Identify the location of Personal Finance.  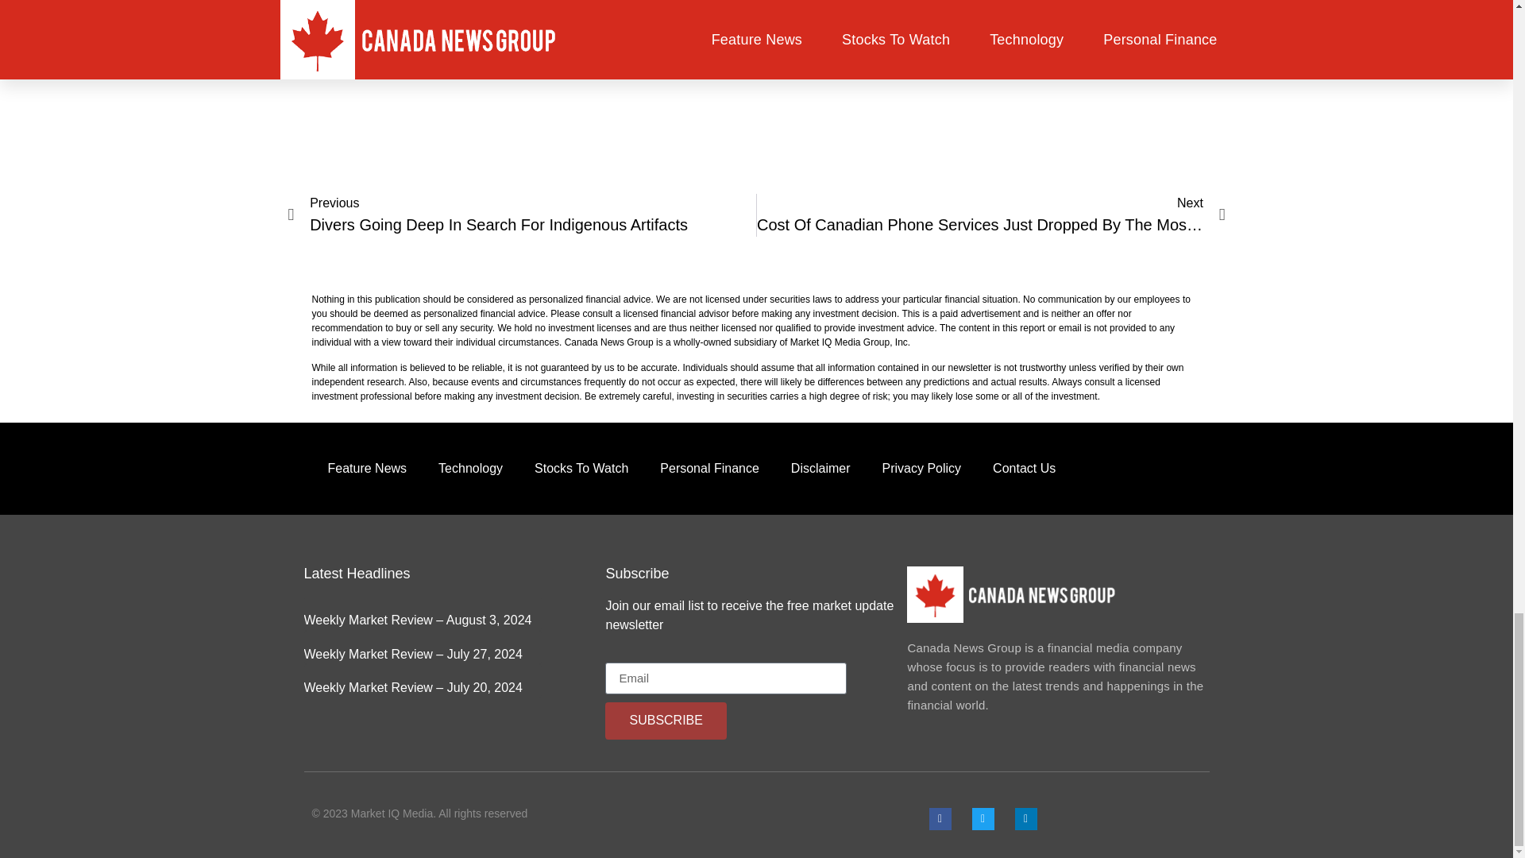
(708, 469).